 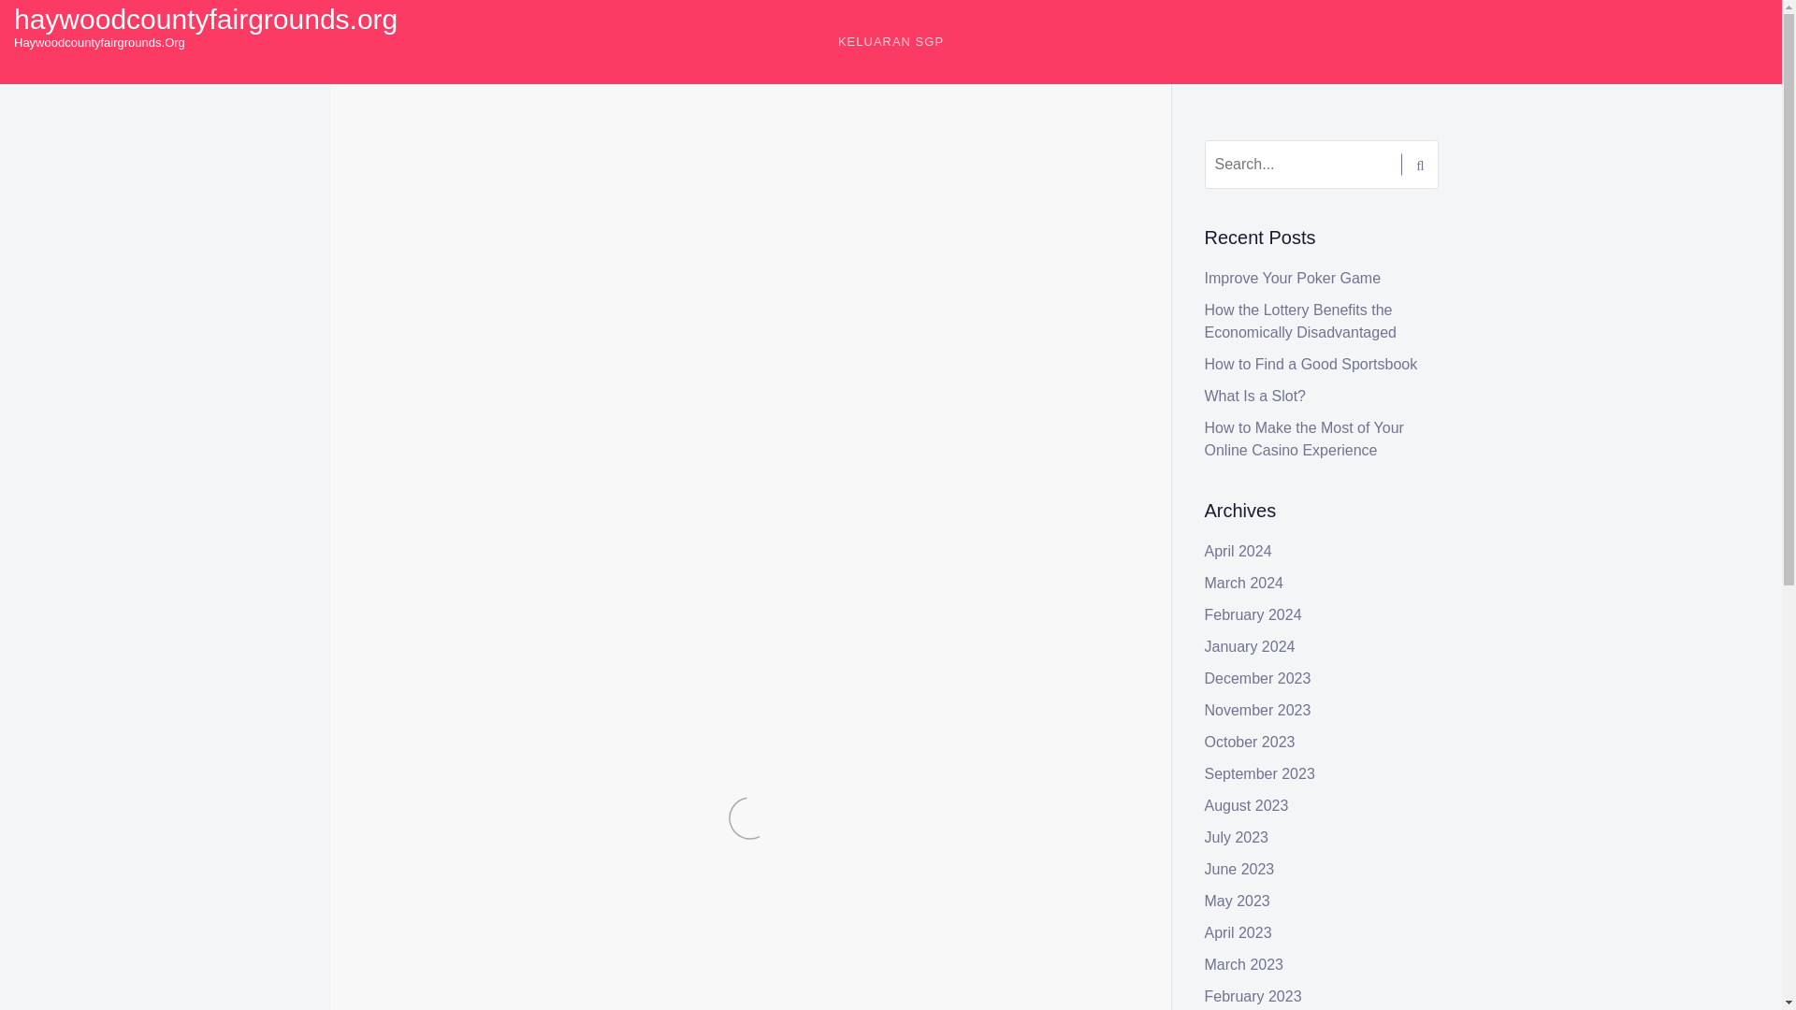 What do you see at coordinates (1237, 836) in the screenshot?
I see `July 2023` at bounding box center [1237, 836].